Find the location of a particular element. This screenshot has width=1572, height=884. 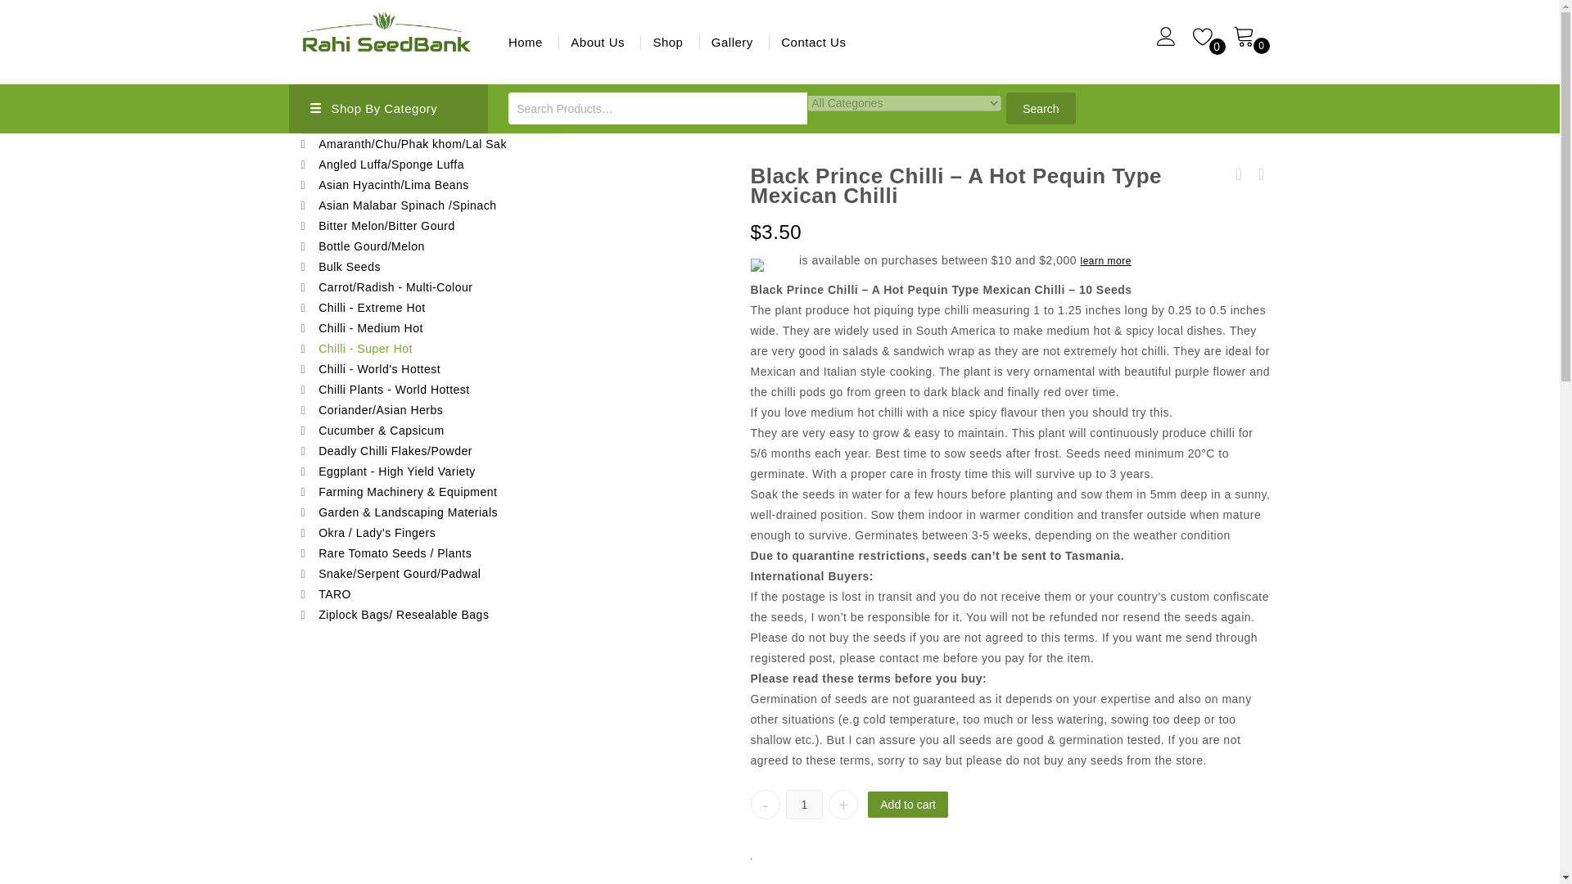

Rahi SeedBank is located at coordinates (386, 34).